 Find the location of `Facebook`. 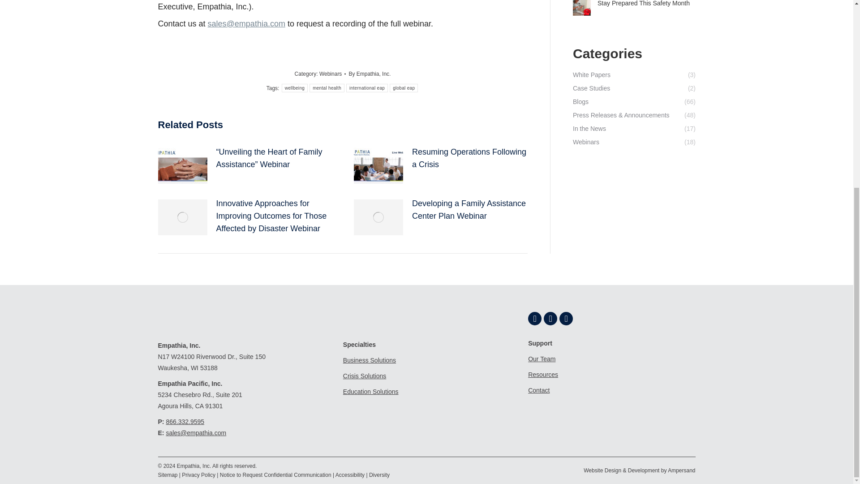

Facebook is located at coordinates (535, 318).